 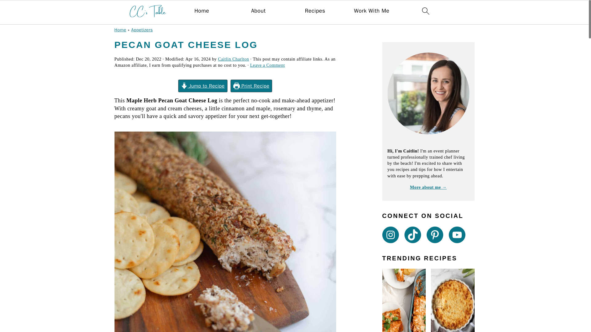 What do you see at coordinates (258, 11) in the screenshot?
I see `About` at bounding box center [258, 11].